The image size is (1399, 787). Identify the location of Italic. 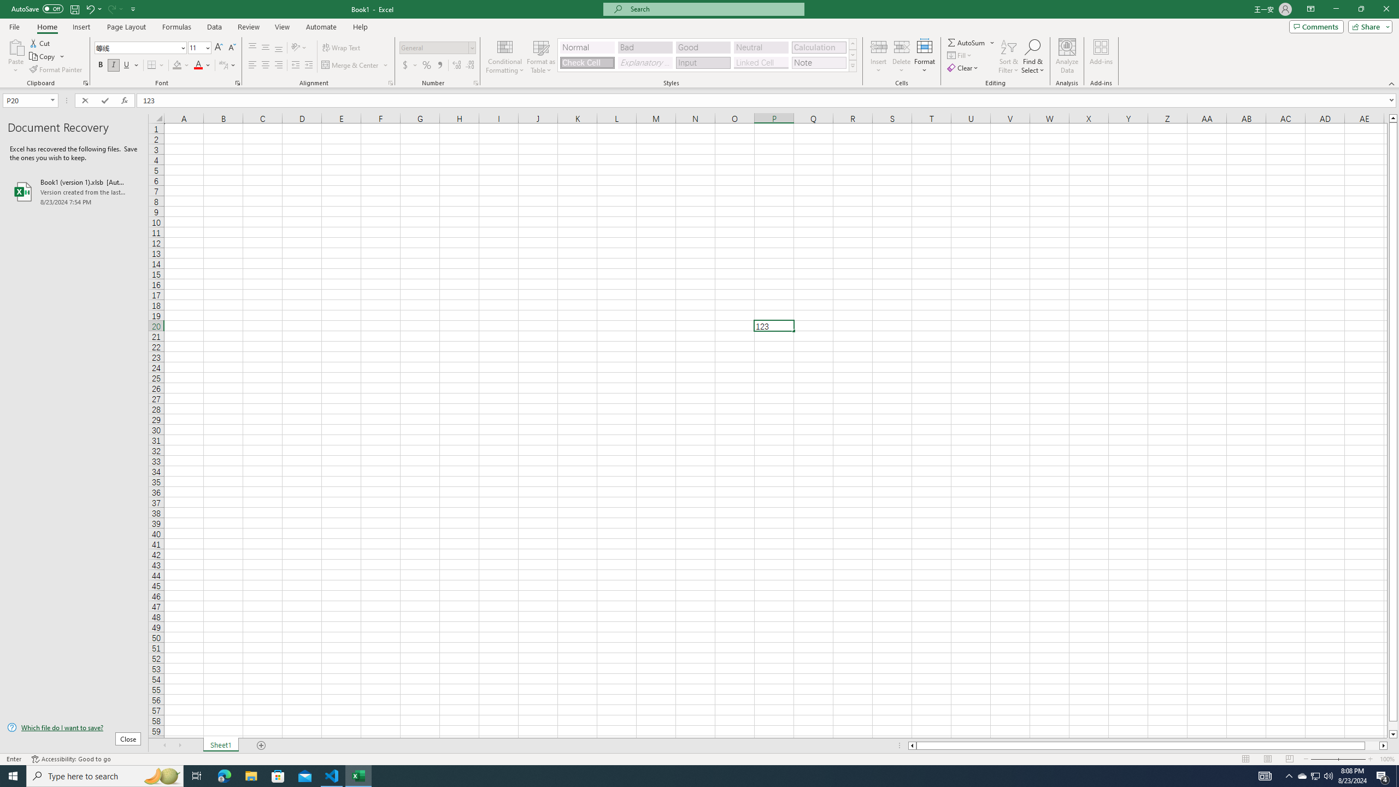
(114, 66).